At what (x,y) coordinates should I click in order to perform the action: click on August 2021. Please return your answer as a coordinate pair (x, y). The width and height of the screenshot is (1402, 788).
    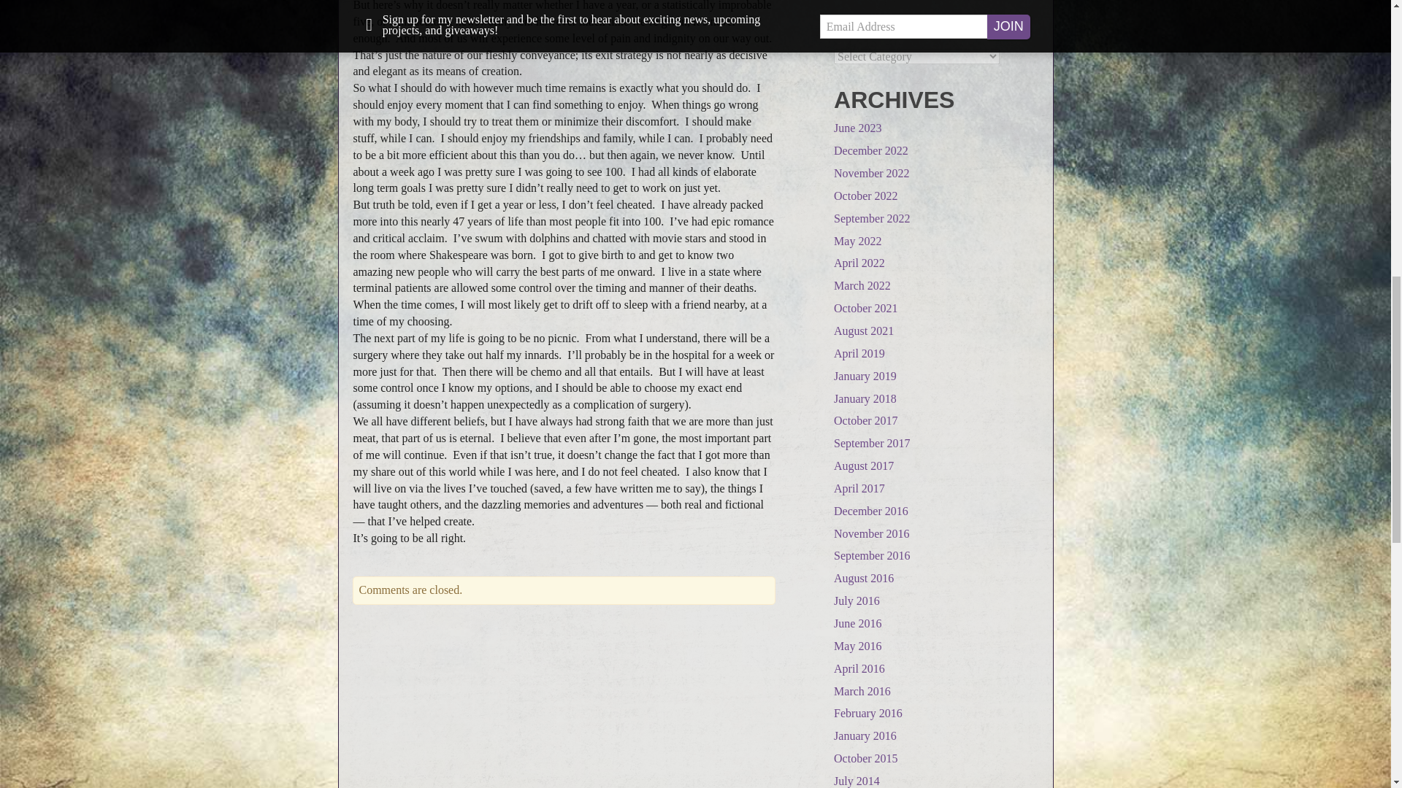
    Looking at the image, I should click on (864, 331).